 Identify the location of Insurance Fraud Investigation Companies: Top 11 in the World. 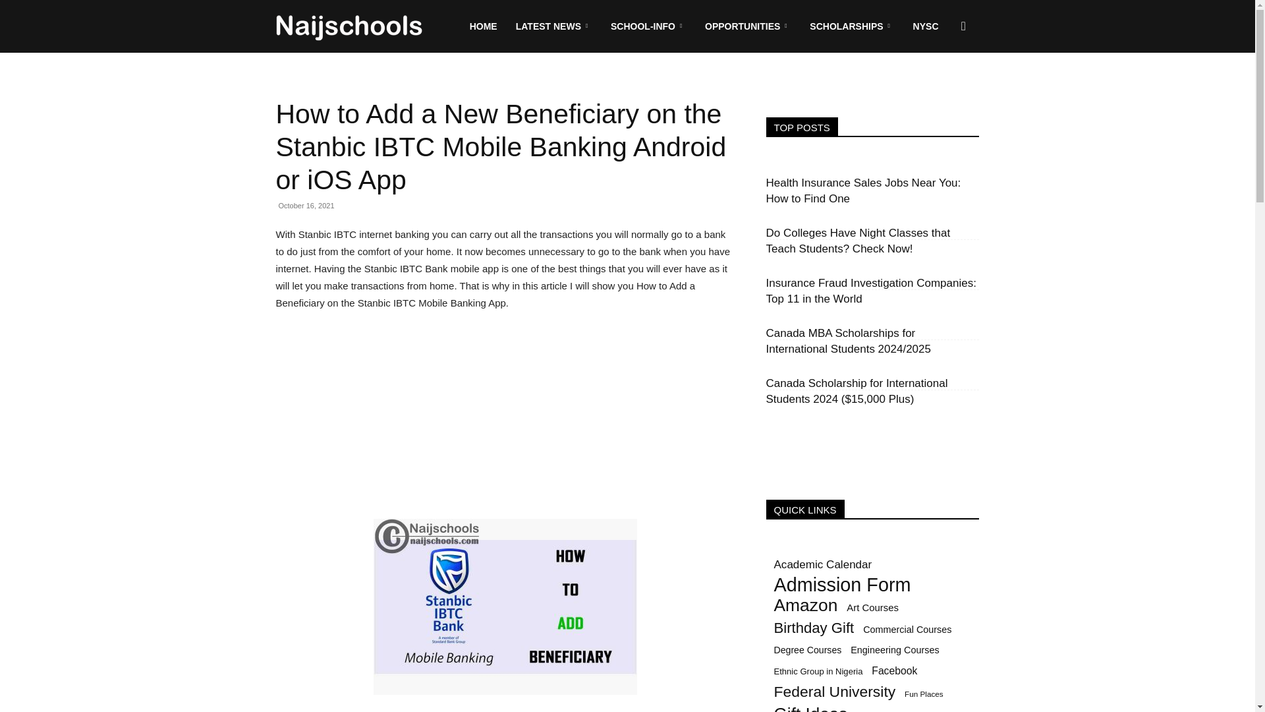
(870, 291).